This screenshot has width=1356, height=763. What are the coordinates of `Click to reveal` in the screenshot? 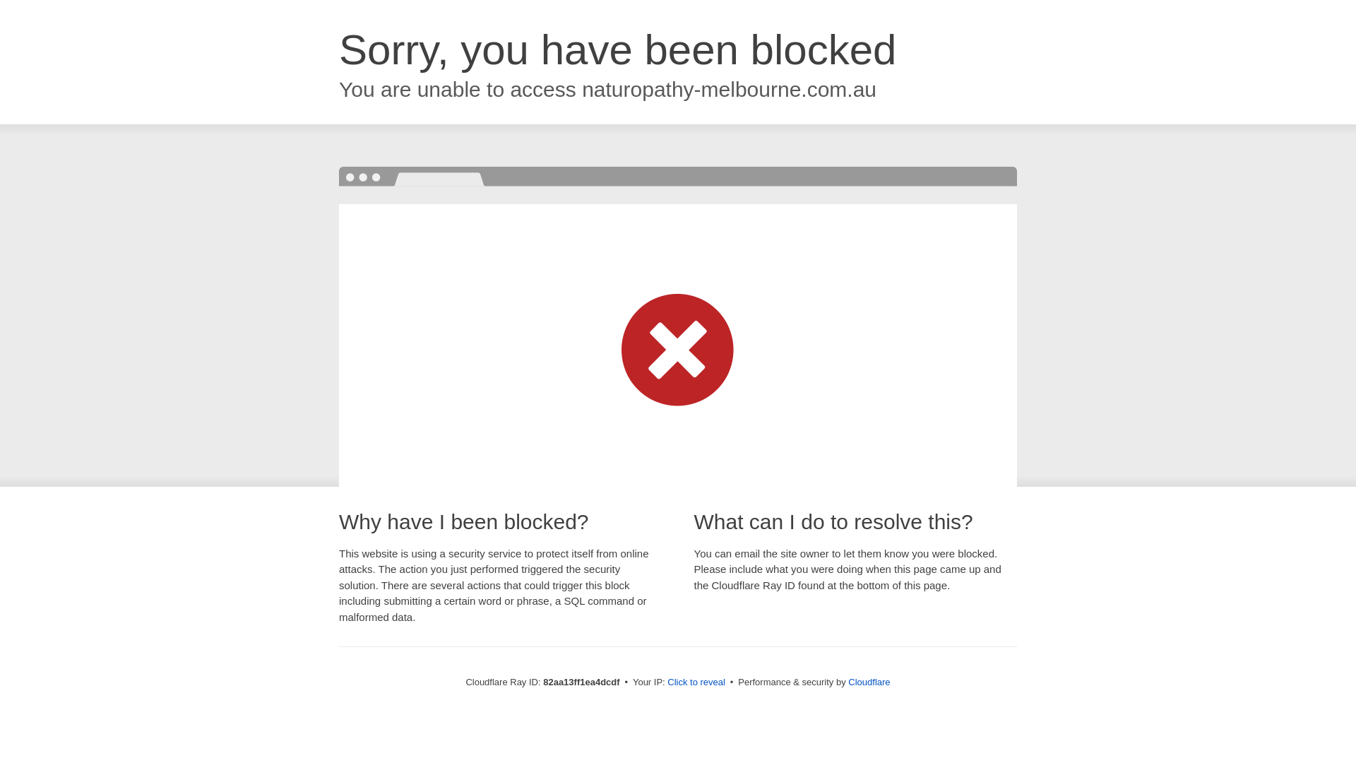 It's located at (696, 682).